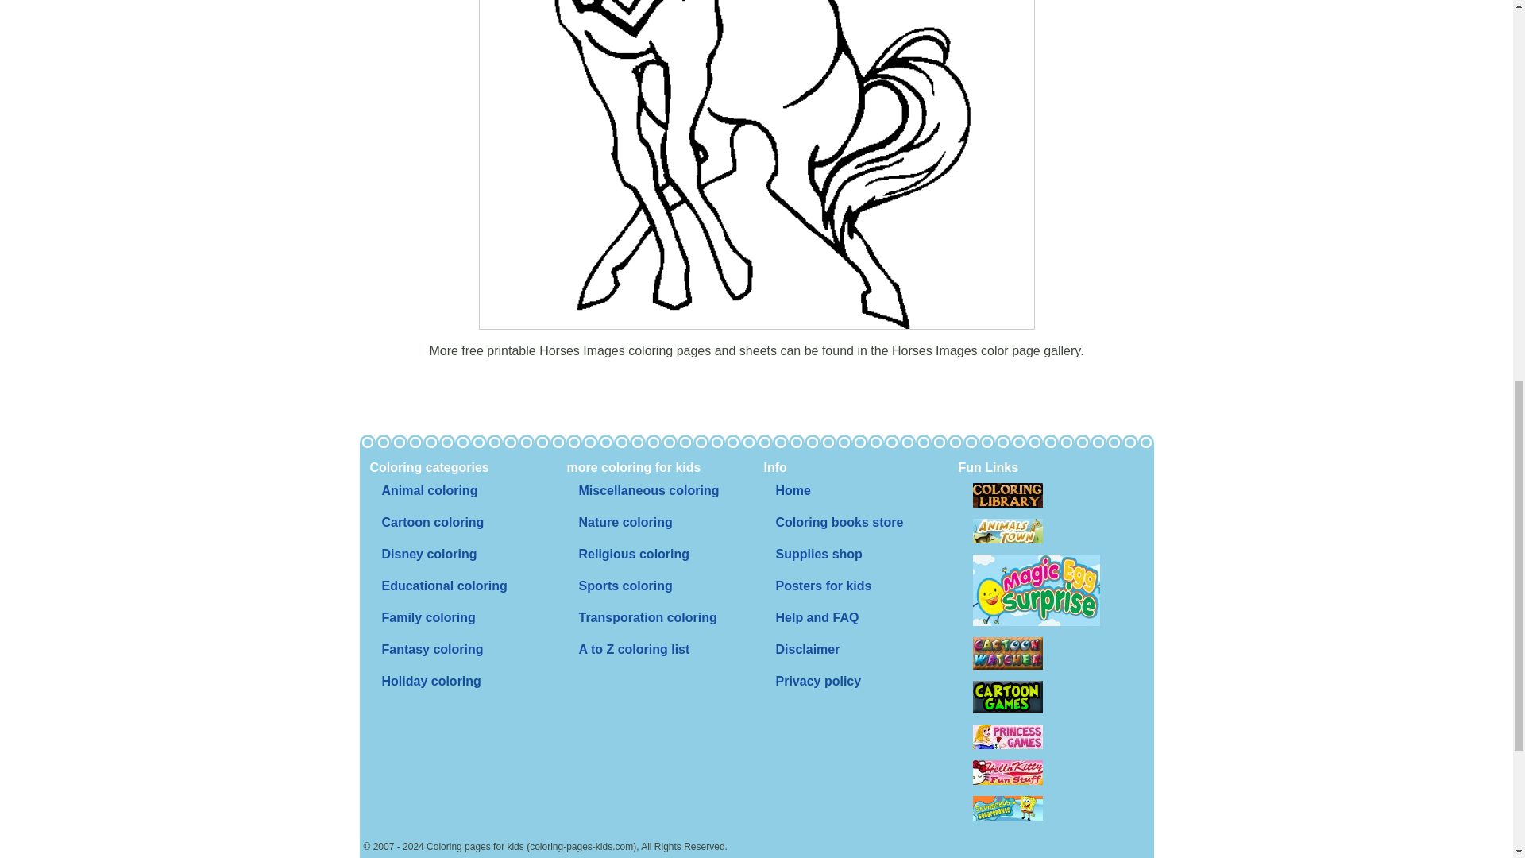  Describe the element at coordinates (807, 650) in the screenshot. I see `Disclaimer` at that location.